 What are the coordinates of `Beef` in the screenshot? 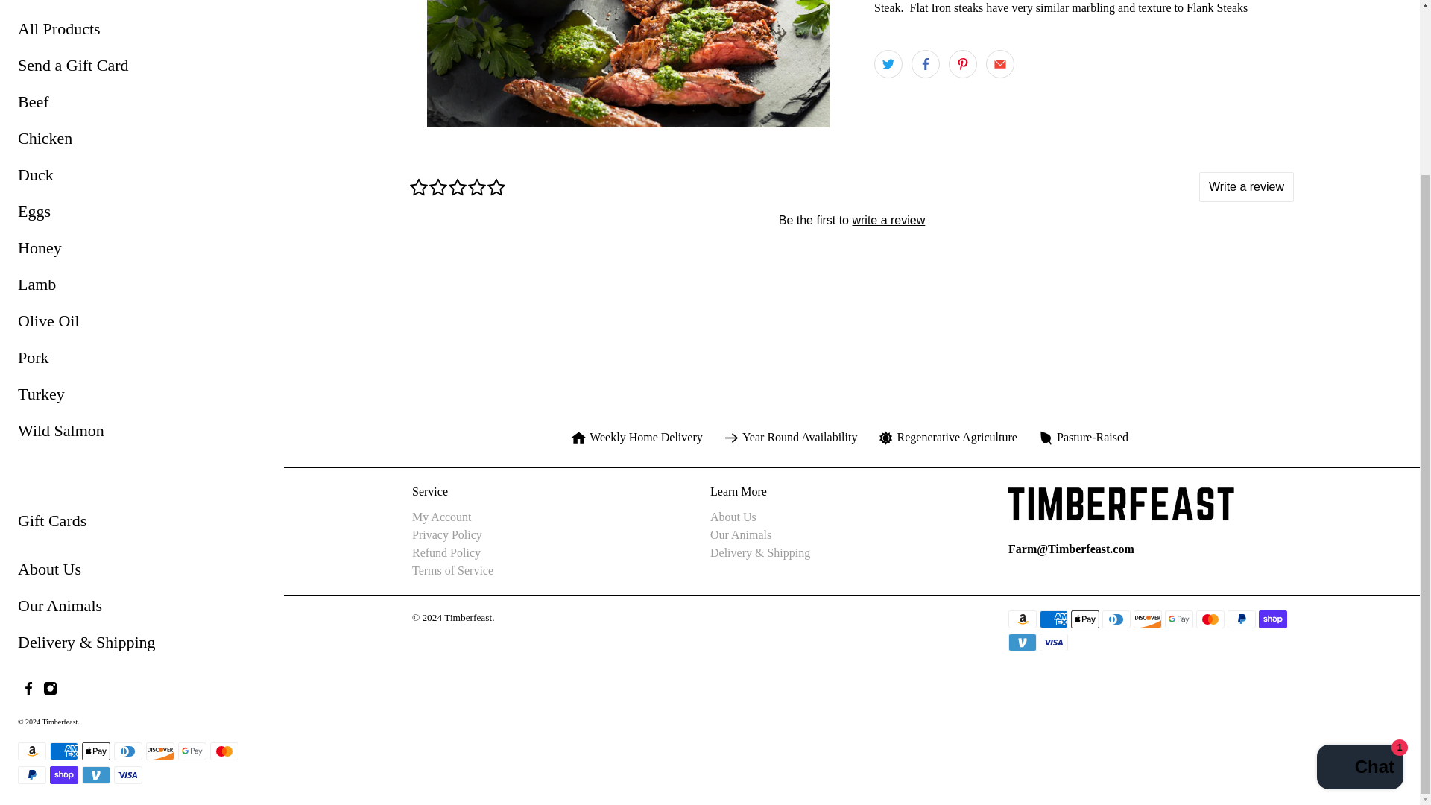 It's located at (142, 107).